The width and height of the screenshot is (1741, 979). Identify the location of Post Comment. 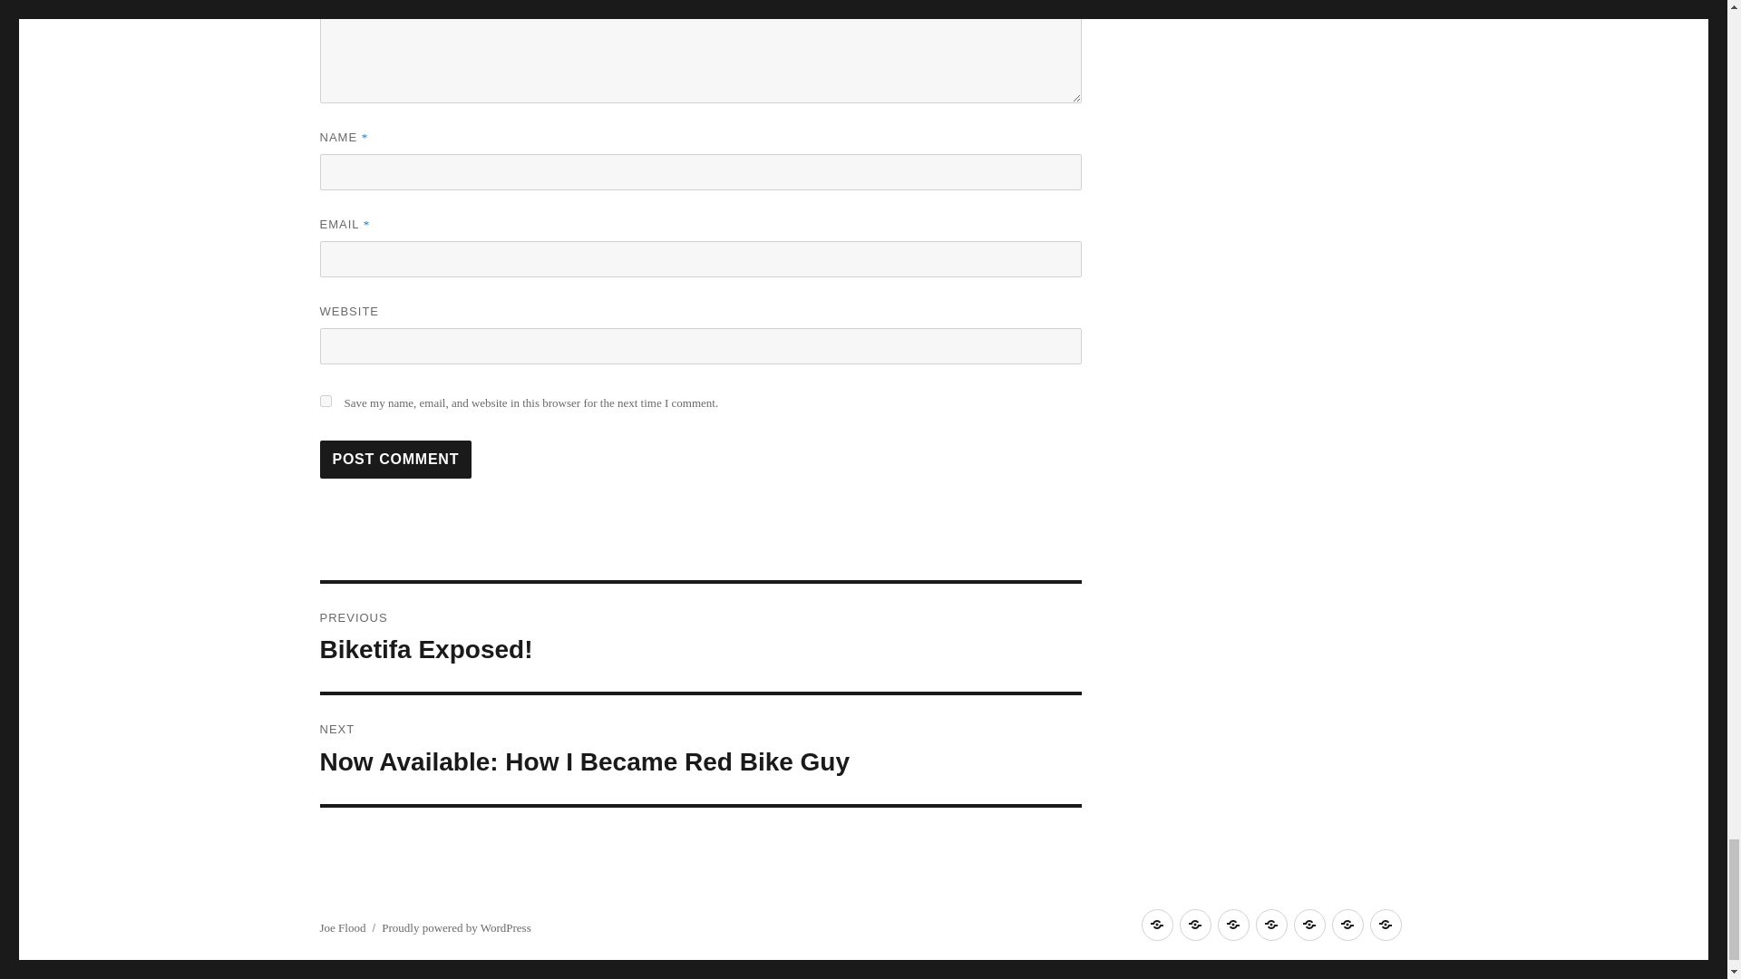
(395, 460).